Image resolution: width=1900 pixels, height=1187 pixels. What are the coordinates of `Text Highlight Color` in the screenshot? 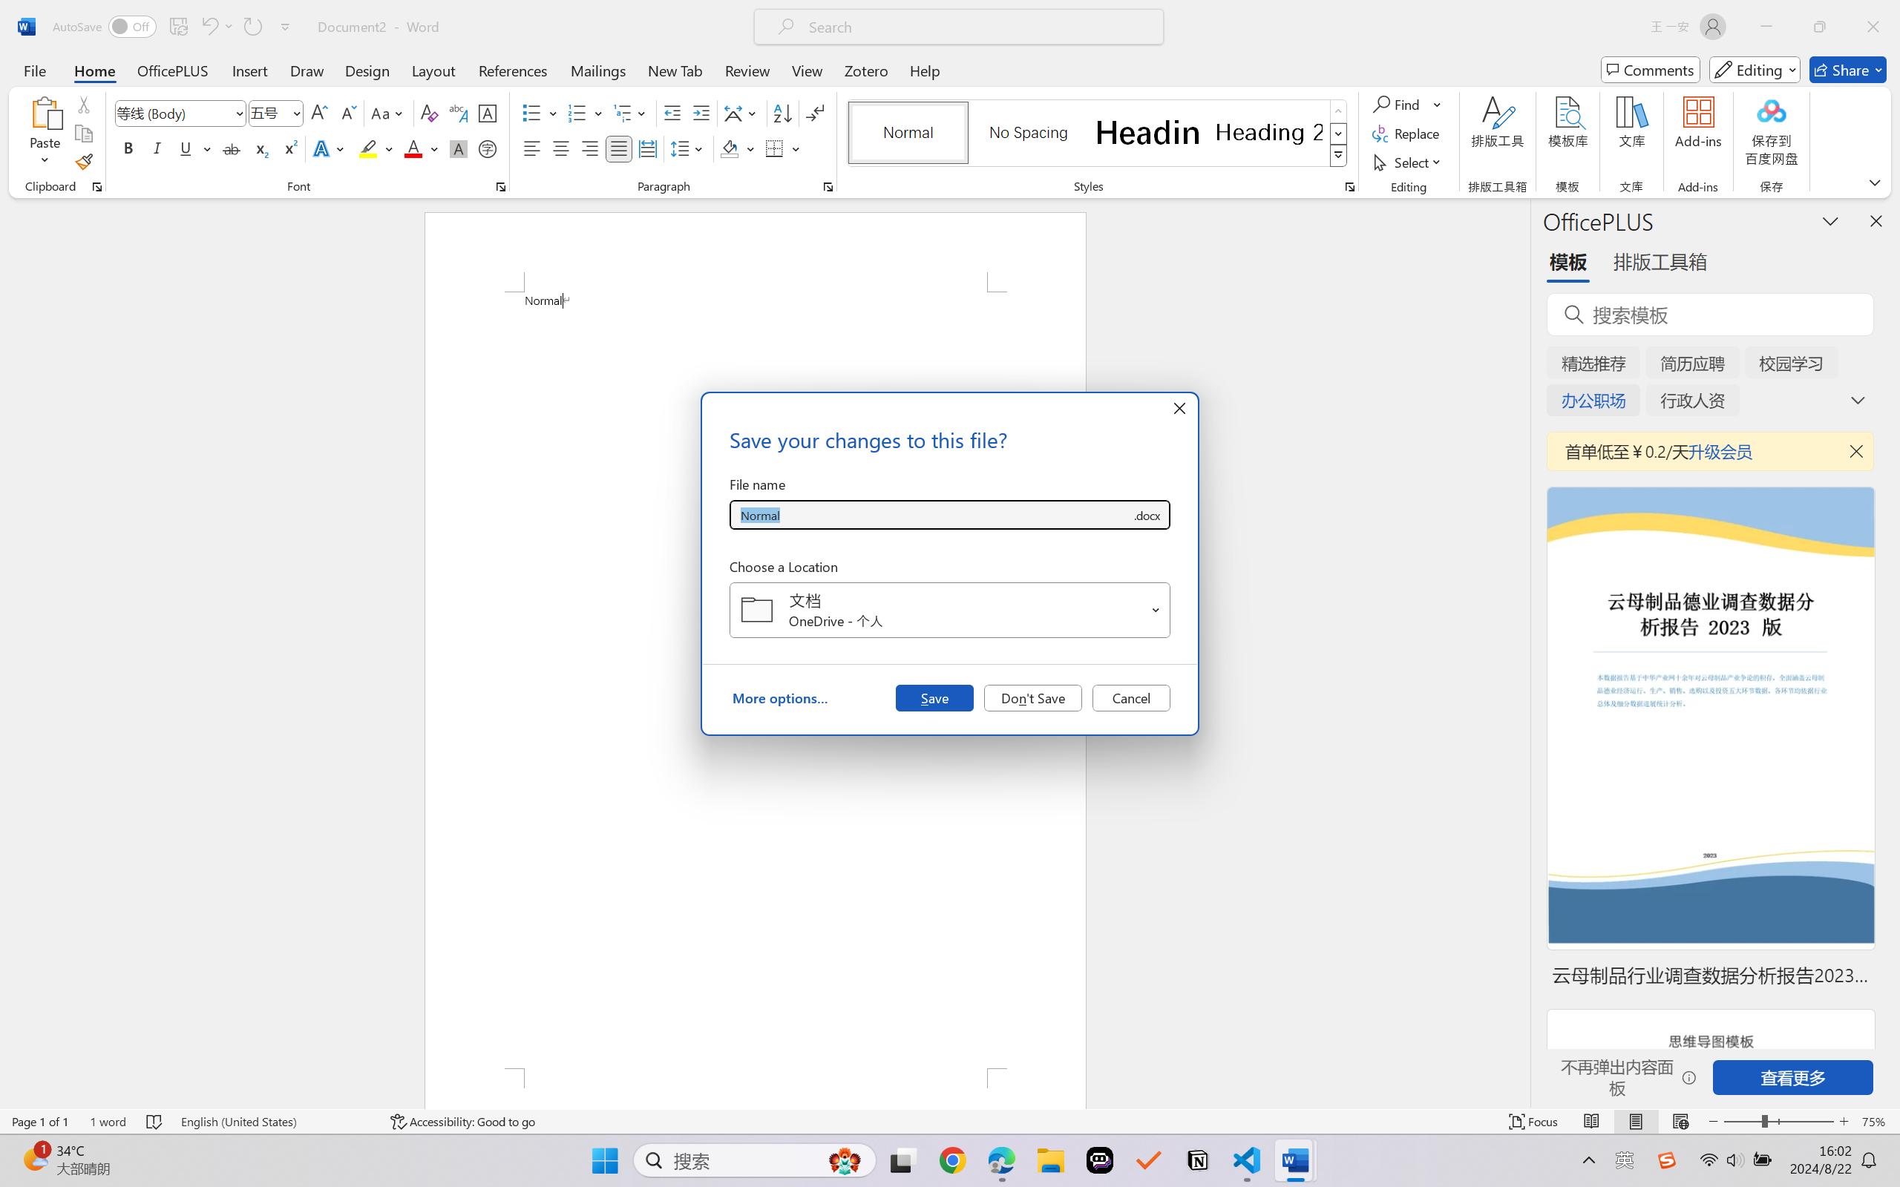 It's located at (376, 148).